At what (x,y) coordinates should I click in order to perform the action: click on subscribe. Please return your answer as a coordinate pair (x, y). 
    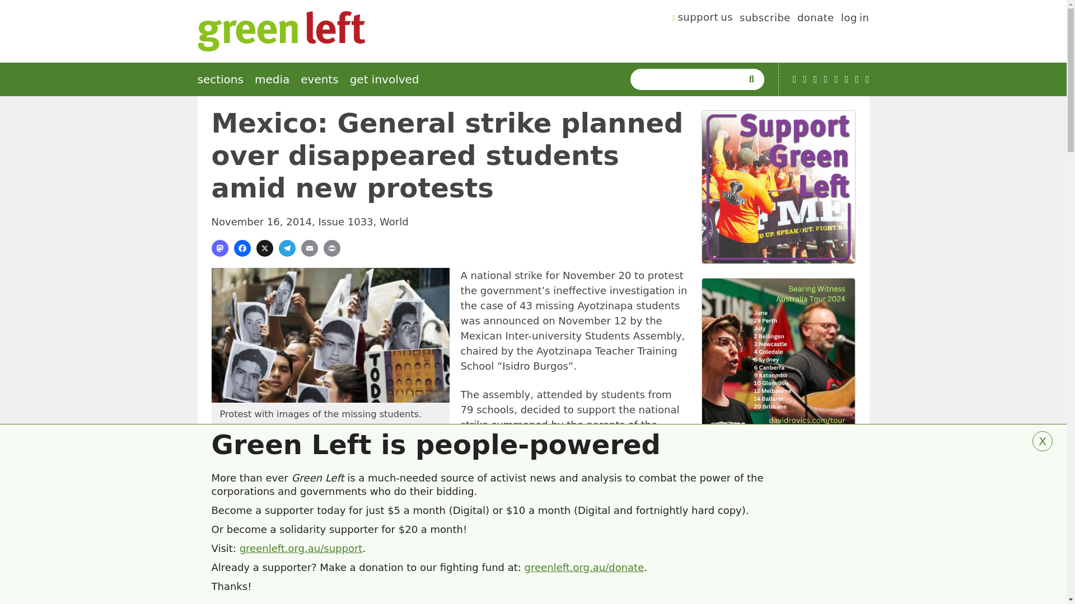
    Looking at the image, I should click on (765, 19).